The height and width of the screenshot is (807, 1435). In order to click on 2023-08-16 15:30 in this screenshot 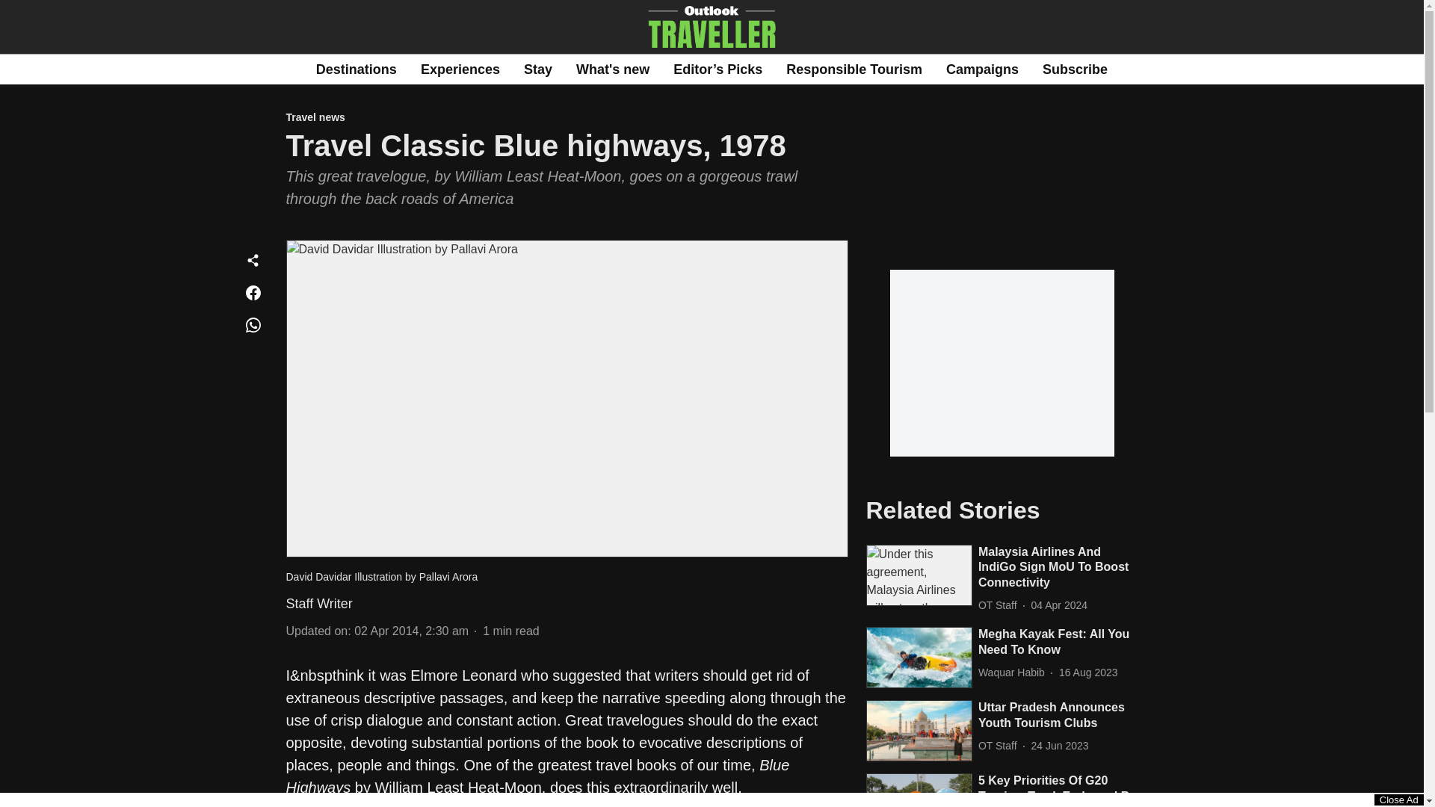, I will do `click(1088, 672)`.